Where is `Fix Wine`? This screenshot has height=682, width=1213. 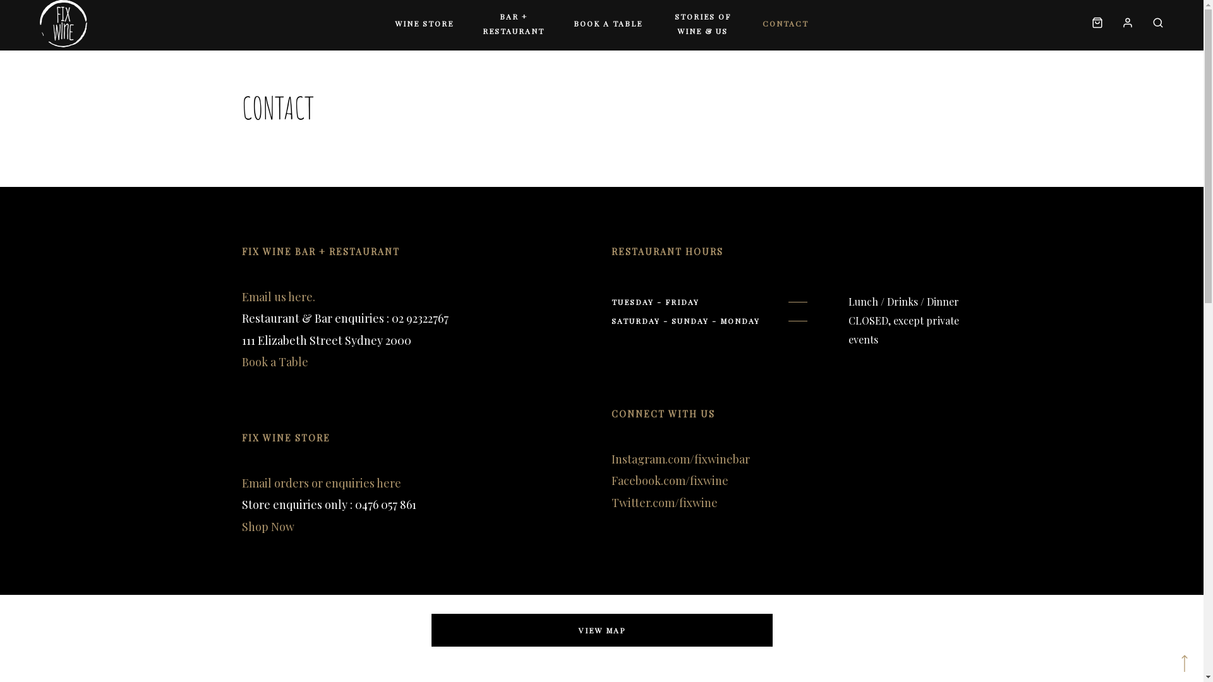 Fix Wine is located at coordinates (63, 24).